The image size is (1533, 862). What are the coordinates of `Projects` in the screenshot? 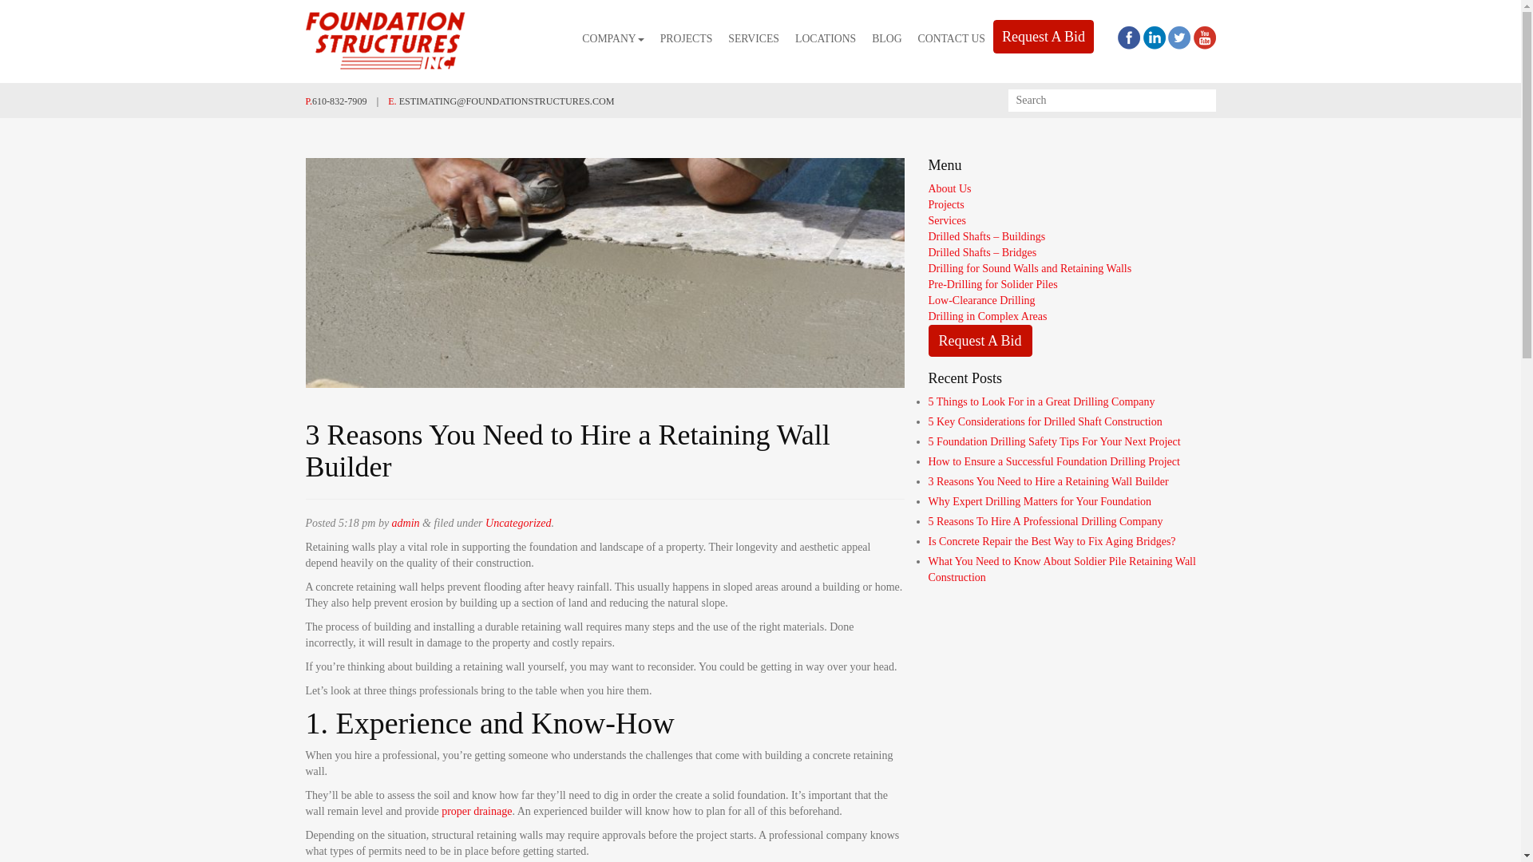 It's located at (945, 204).